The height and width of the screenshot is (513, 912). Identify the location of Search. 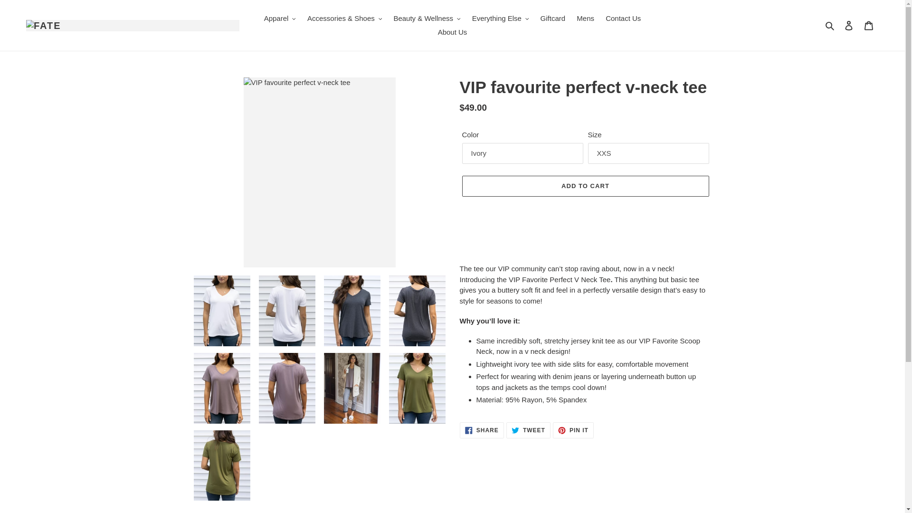
(830, 25).